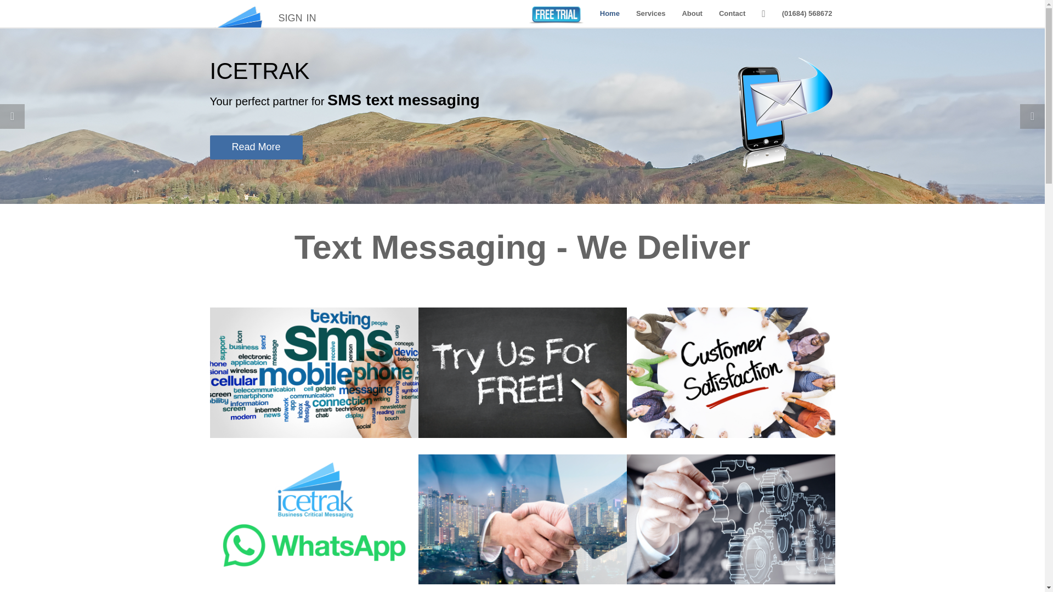  What do you see at coordinates (297, 13) in the screenshot?
I see `sign in` at bounding box center [297, 13].